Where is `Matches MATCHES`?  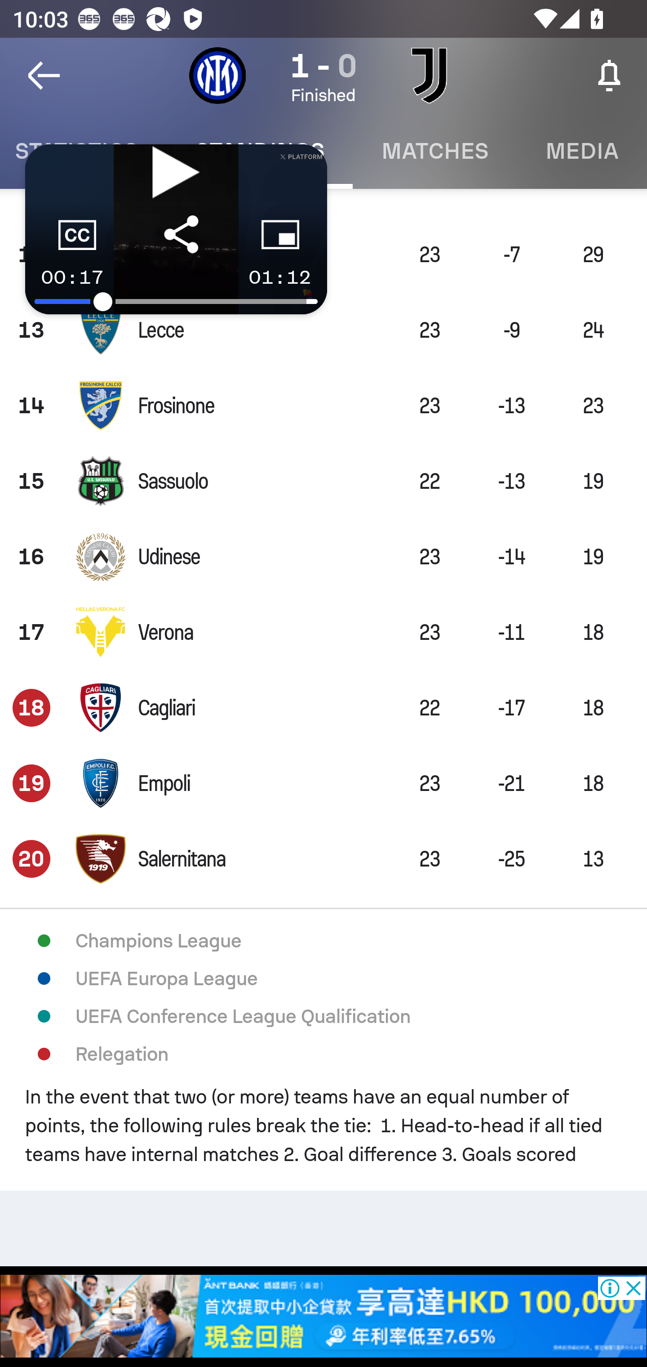
Matches MATCHES is located at coordinates (434, 151).